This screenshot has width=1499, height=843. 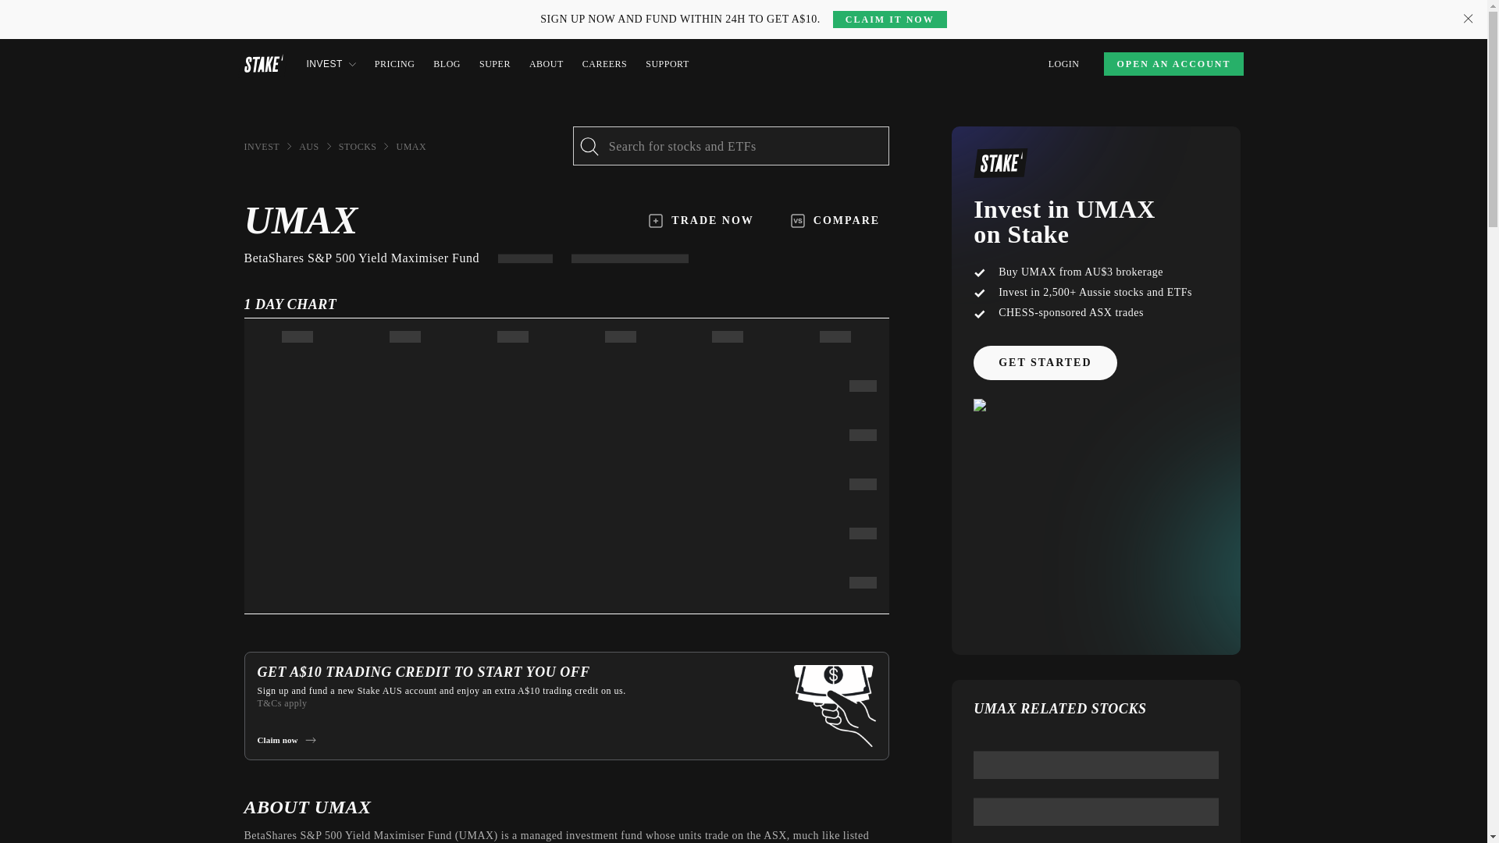 What do you see at coordinates (605, 64) in the screenshot?
I see `CAREERS` at bounding box center [605, 64].